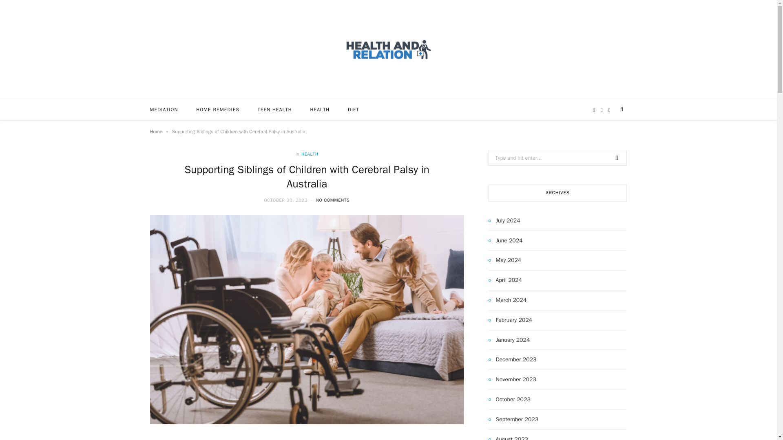  What do you see at coordinates (505, 280) in the screenshot?
I see `April 2024` at bounding box center [505, 280].